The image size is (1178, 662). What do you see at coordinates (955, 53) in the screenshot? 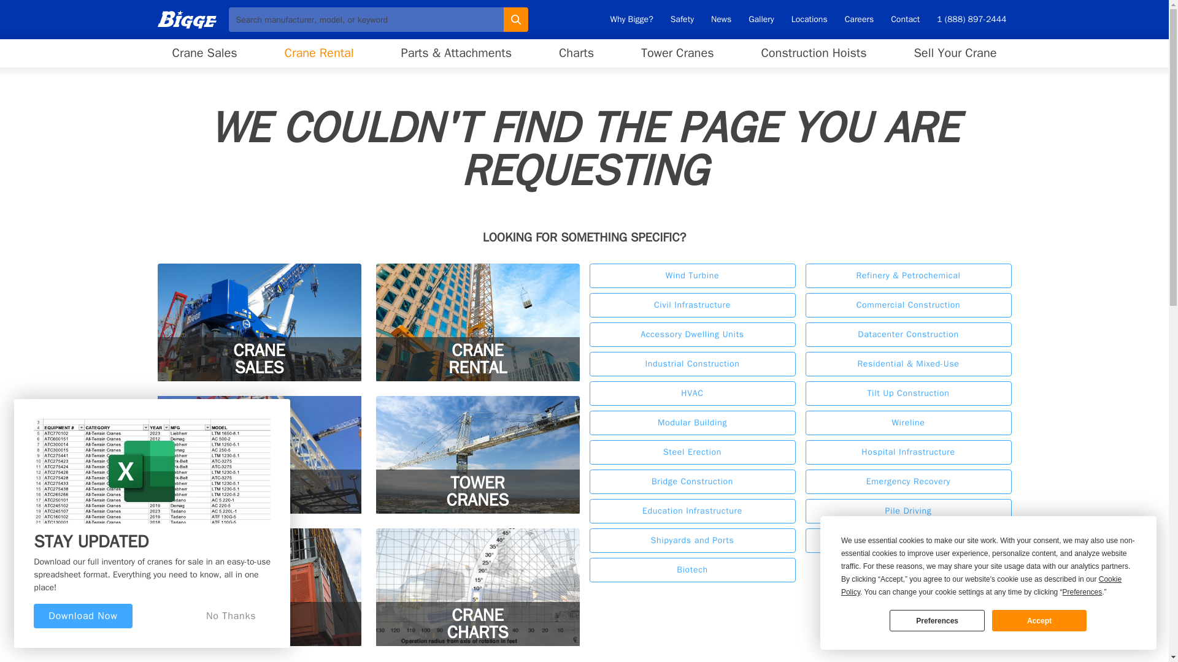
I see `Why Bigge?` at bounding box center [955, 53].